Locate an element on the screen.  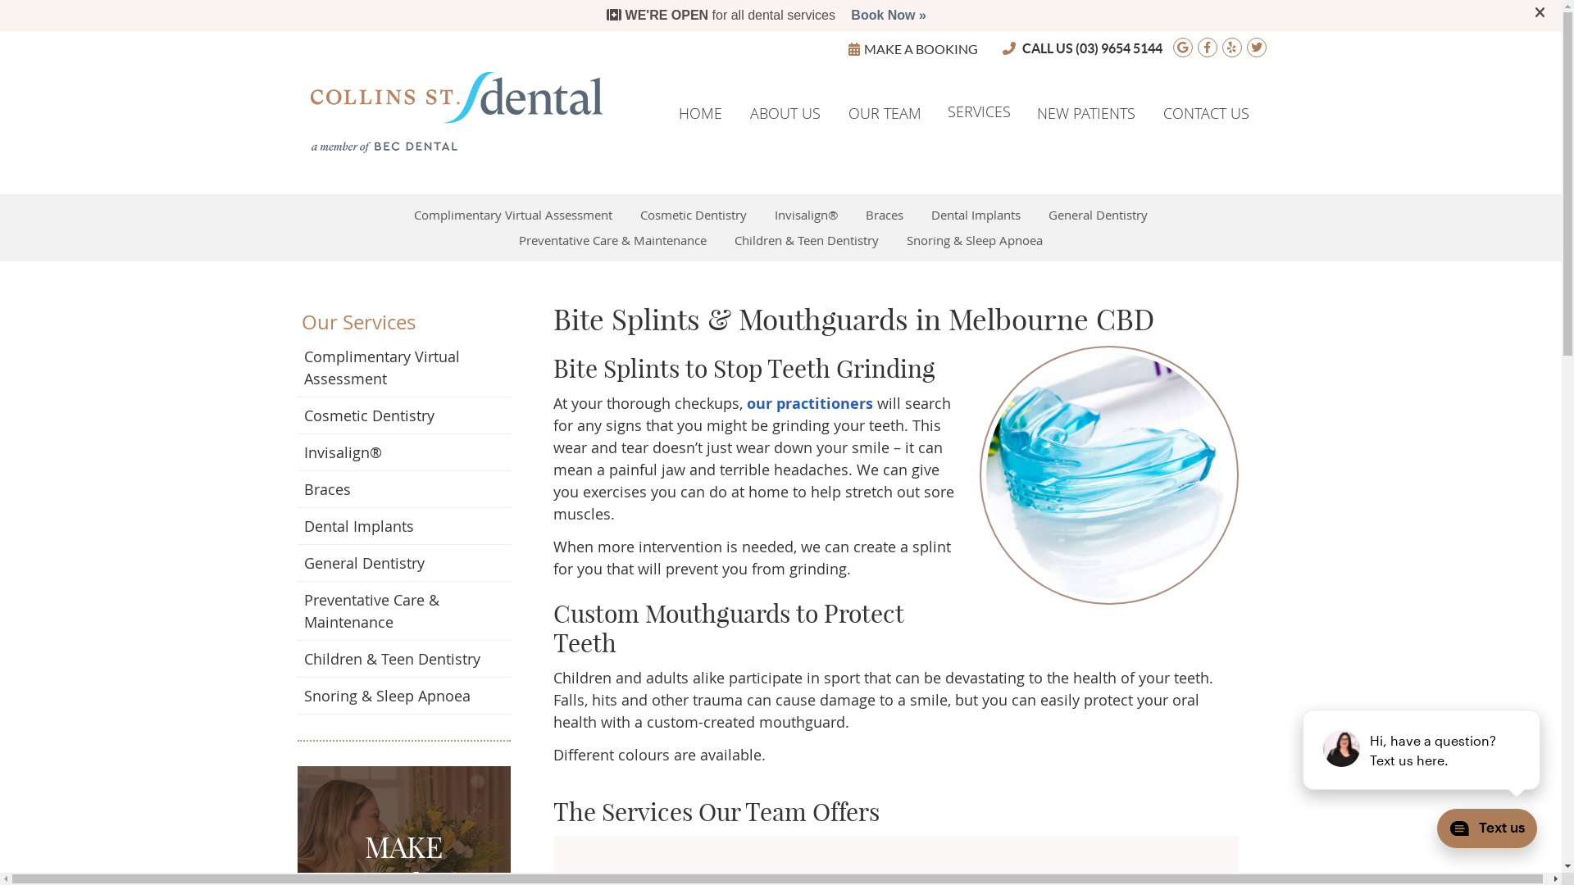
Snoring & Sleep Apnoea is located at coordinates (403, 697).